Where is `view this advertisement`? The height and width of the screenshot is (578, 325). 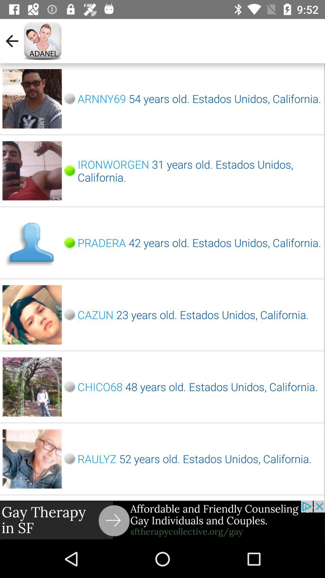 view this advertisement is located at coordinates (162, 520).